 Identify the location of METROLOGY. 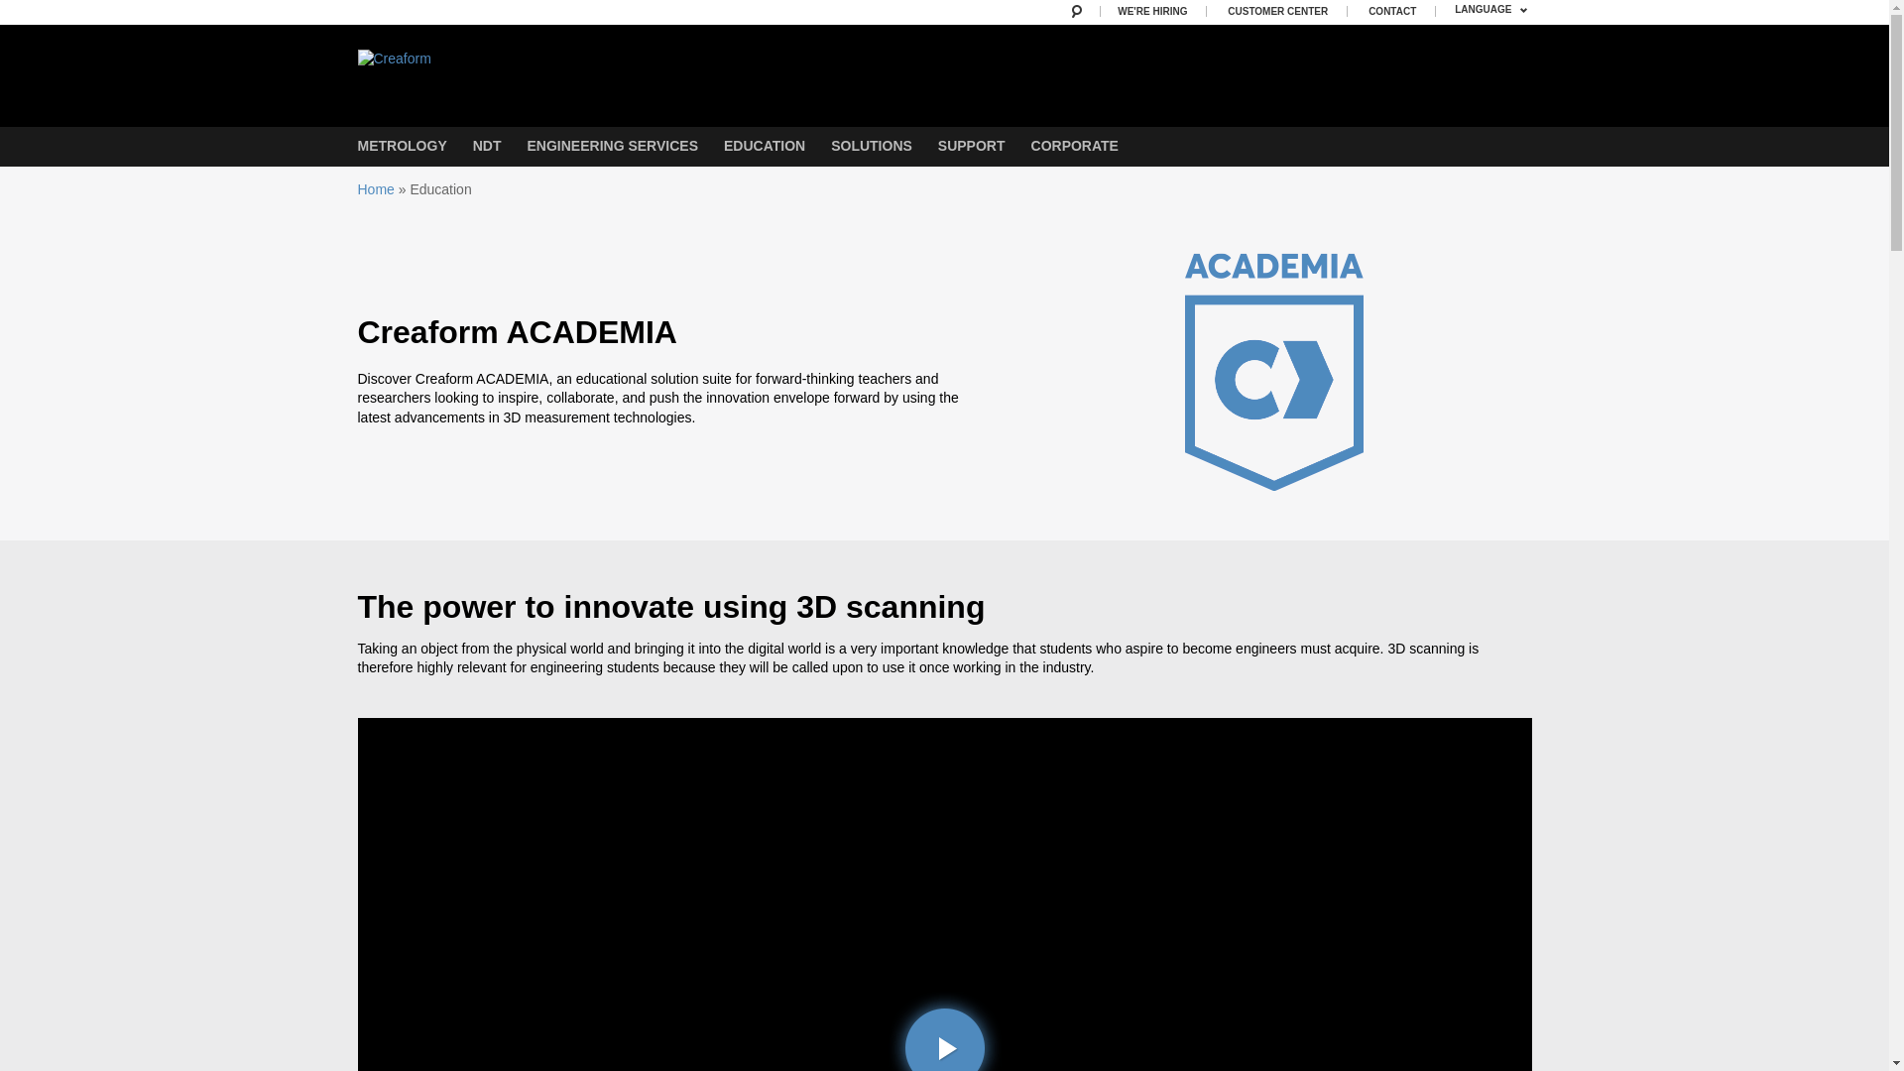
(401, 147).